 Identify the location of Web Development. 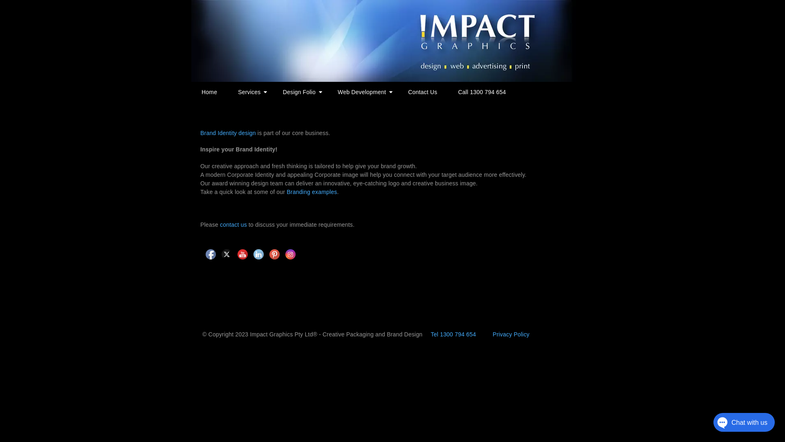
(362, 92).